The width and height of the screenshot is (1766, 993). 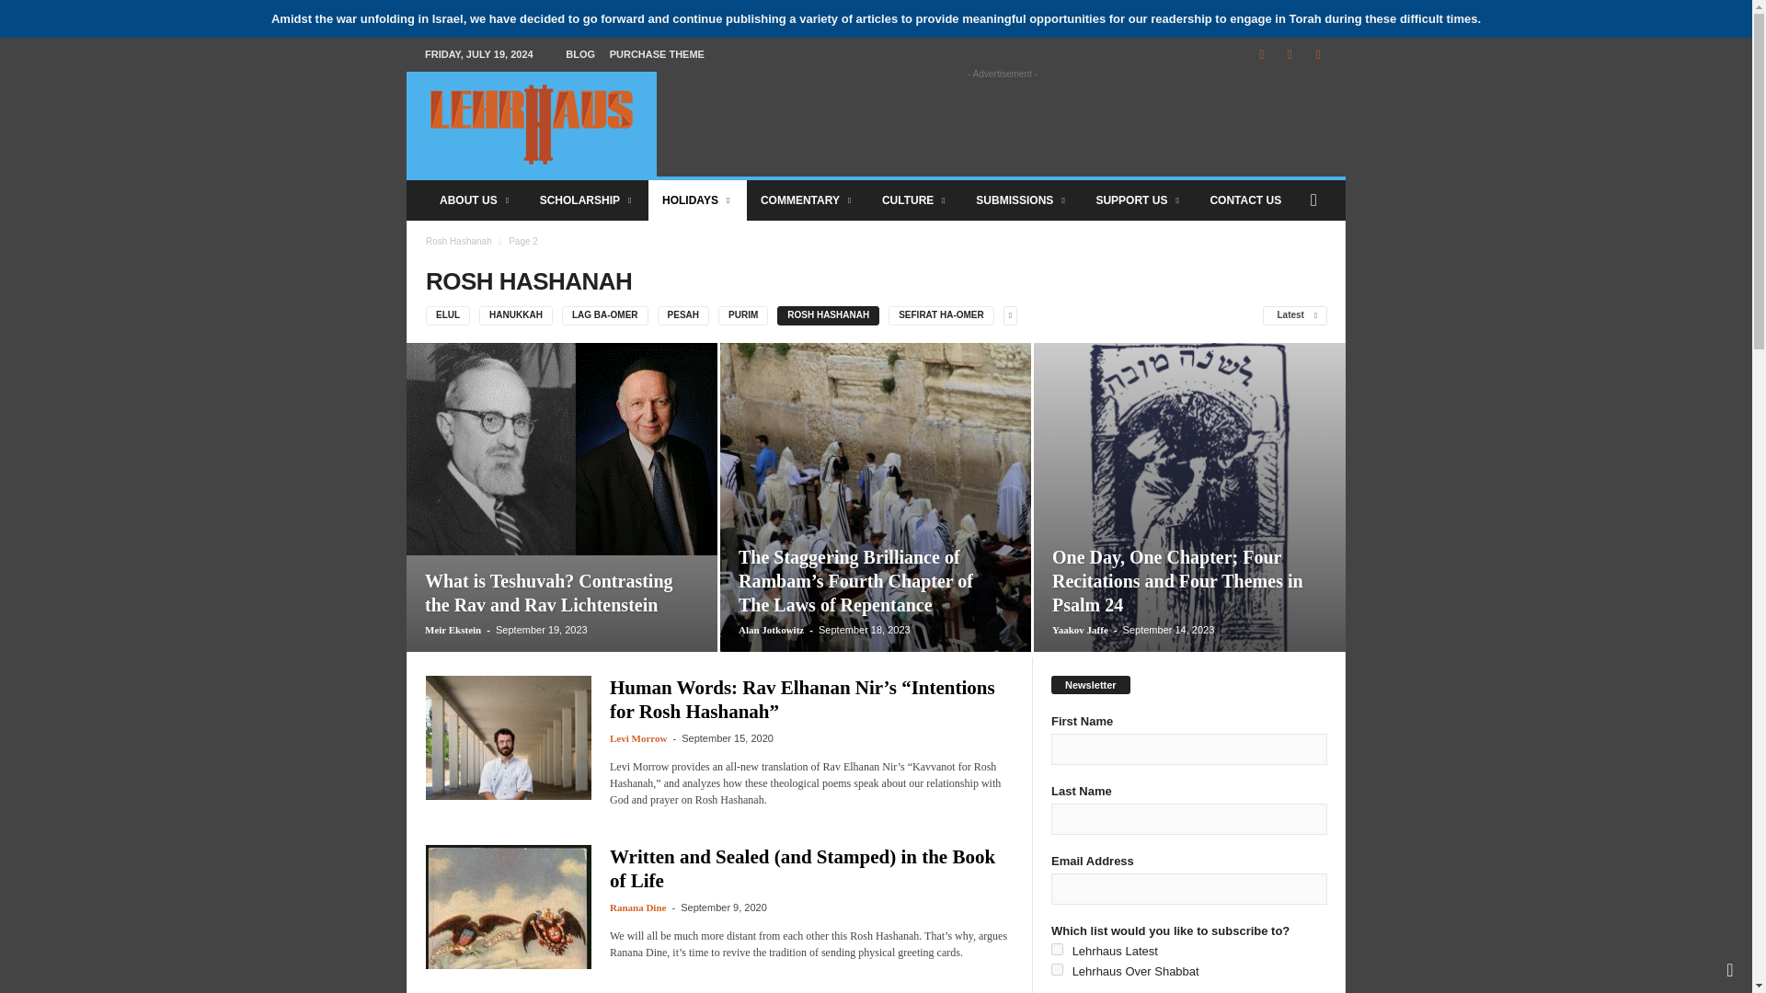 What do you see at coordinates (548, 592) in the screenshot?
I see `What is Teshuvah? Contrasting the Rav and Rav Lichtenstein` at bounding box center [548, 592].